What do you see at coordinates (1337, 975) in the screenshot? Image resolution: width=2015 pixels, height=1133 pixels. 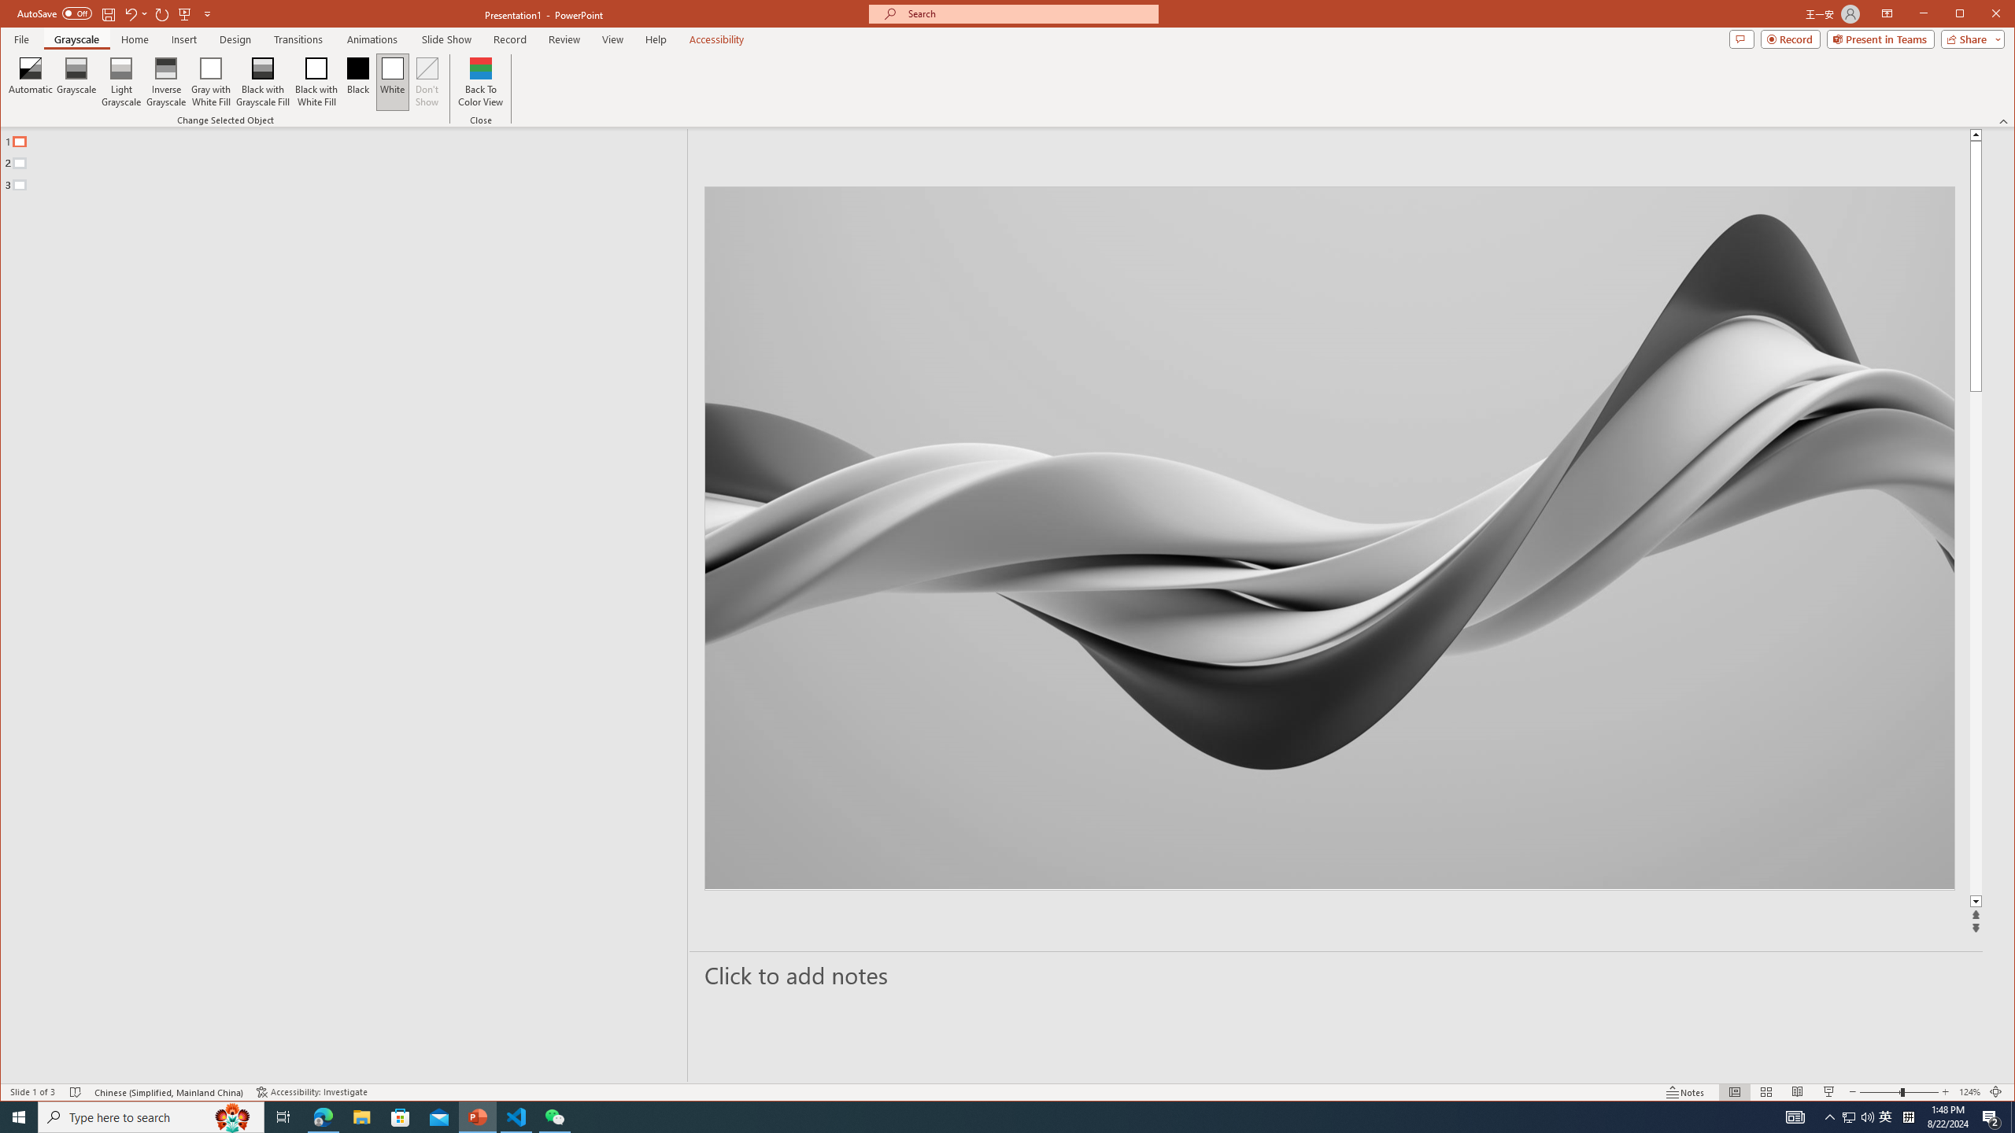 I see `Slide Notes` at bounding box center [1337, 975].